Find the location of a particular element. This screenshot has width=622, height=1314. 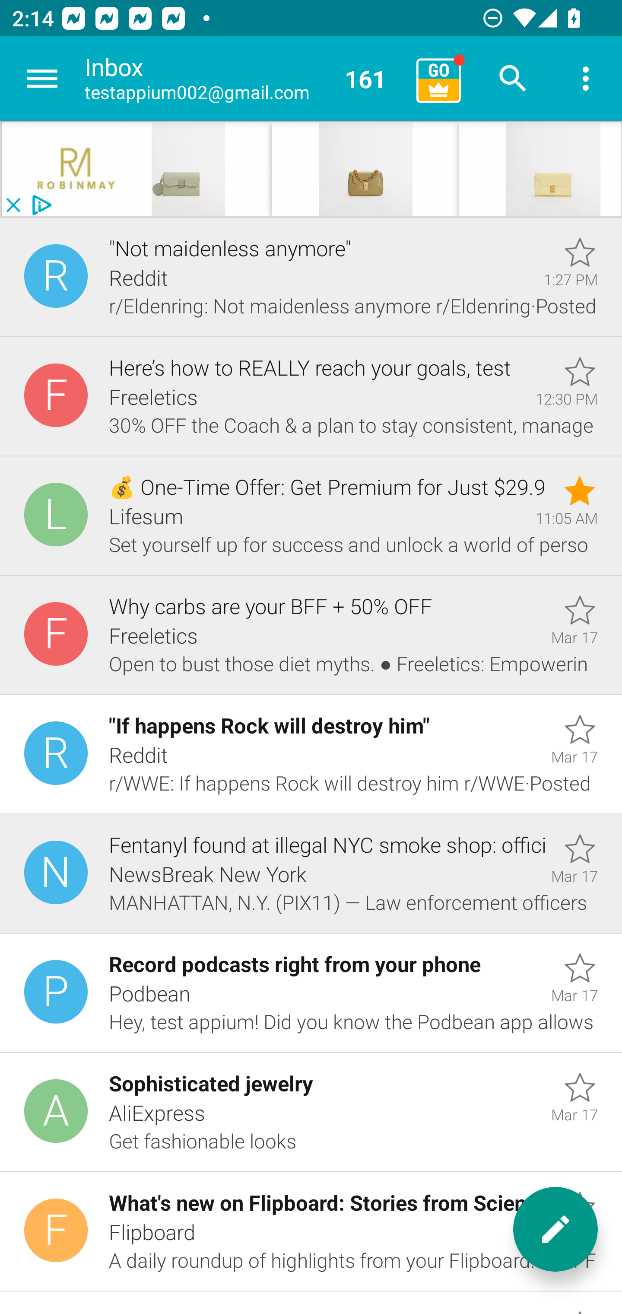

Navigate up is located at coordinates (42, 79).